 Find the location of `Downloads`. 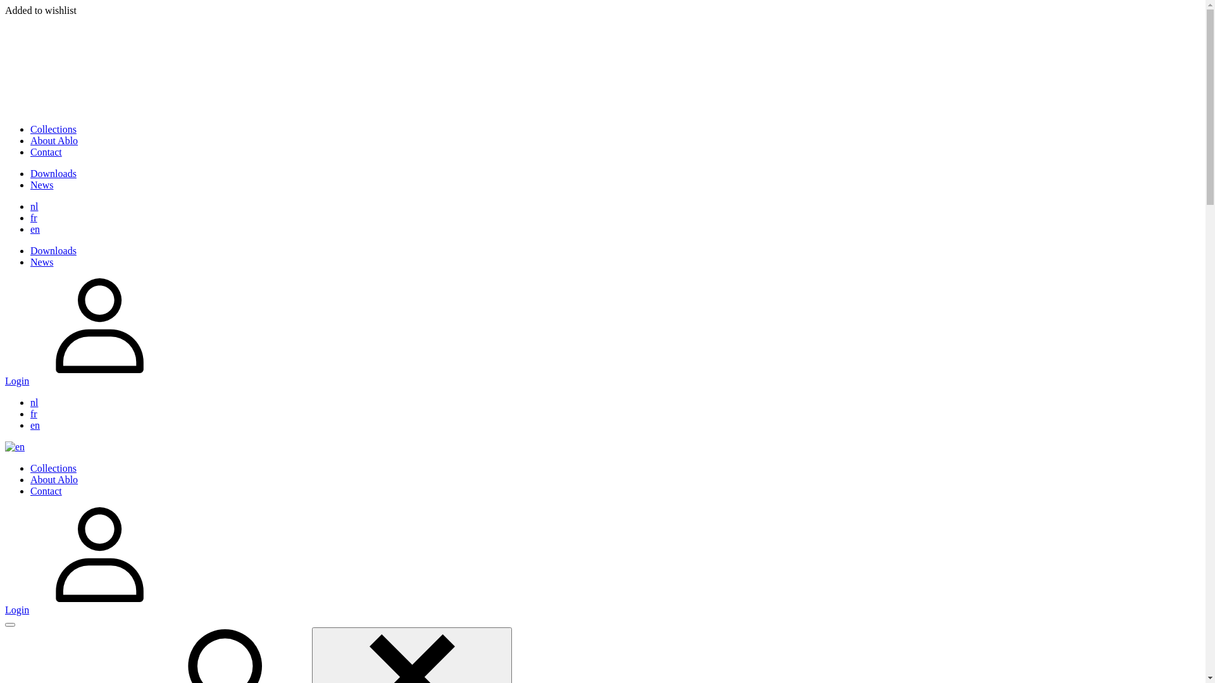

Downloads is located at coordinates (53, 250).